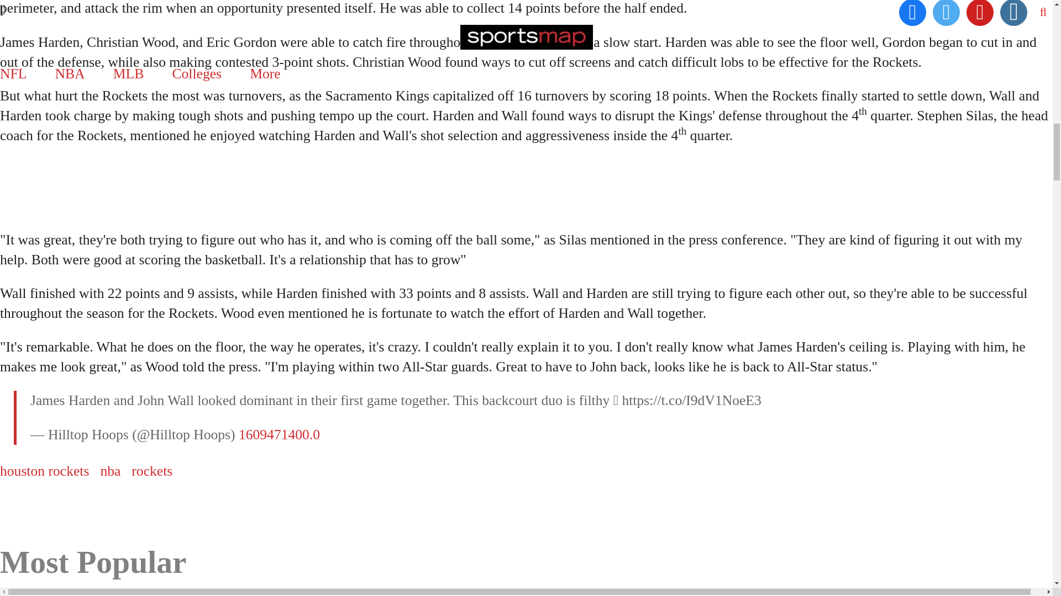 The height and width of the screenshot is (596, 1061). Describe the element at coordinates (110, 471) in the screenshot. I see `nba` at that location.